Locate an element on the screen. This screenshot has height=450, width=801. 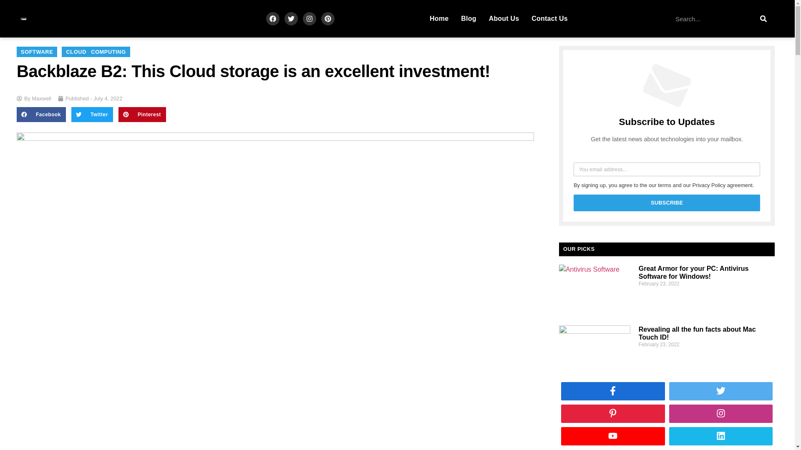
By Maxwell is located at coordinates (34, 98).